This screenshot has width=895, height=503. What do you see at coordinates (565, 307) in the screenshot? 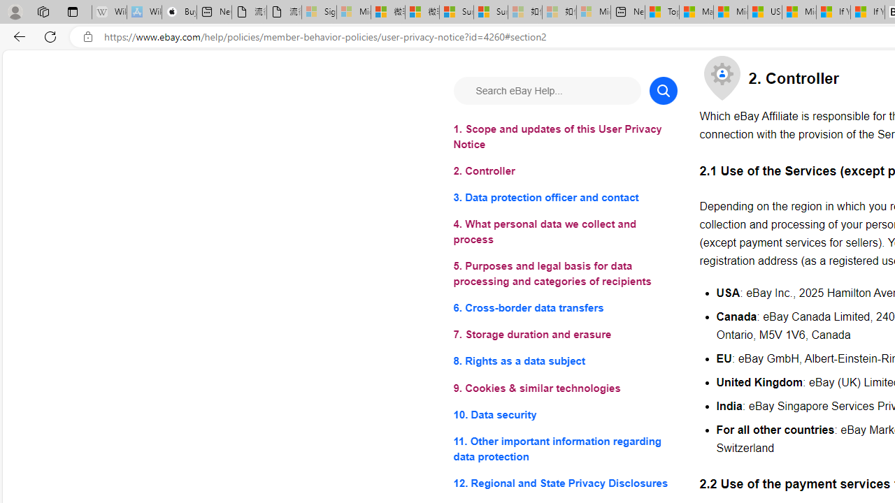
I see `6. Cross-border data transfers` at bounding box center [565, 307].